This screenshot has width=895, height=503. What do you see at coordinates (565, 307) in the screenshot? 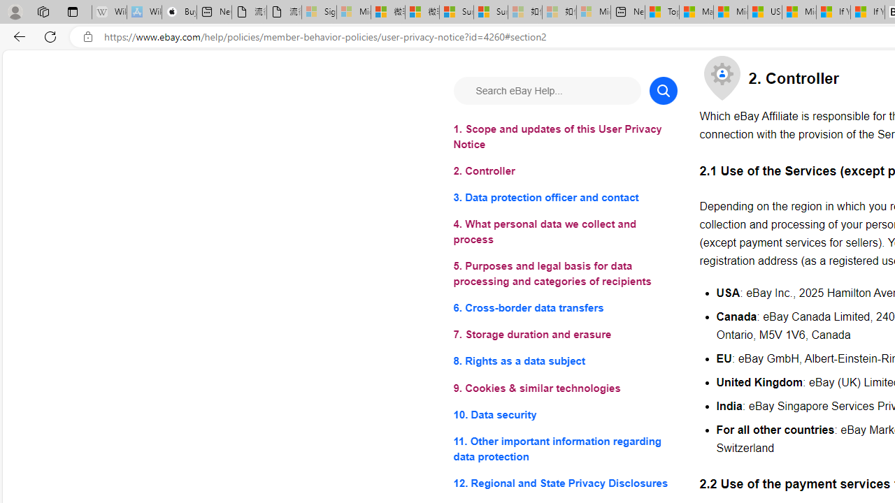
I see `6. Cross-border data transfers` at bounding box center [565, 307].